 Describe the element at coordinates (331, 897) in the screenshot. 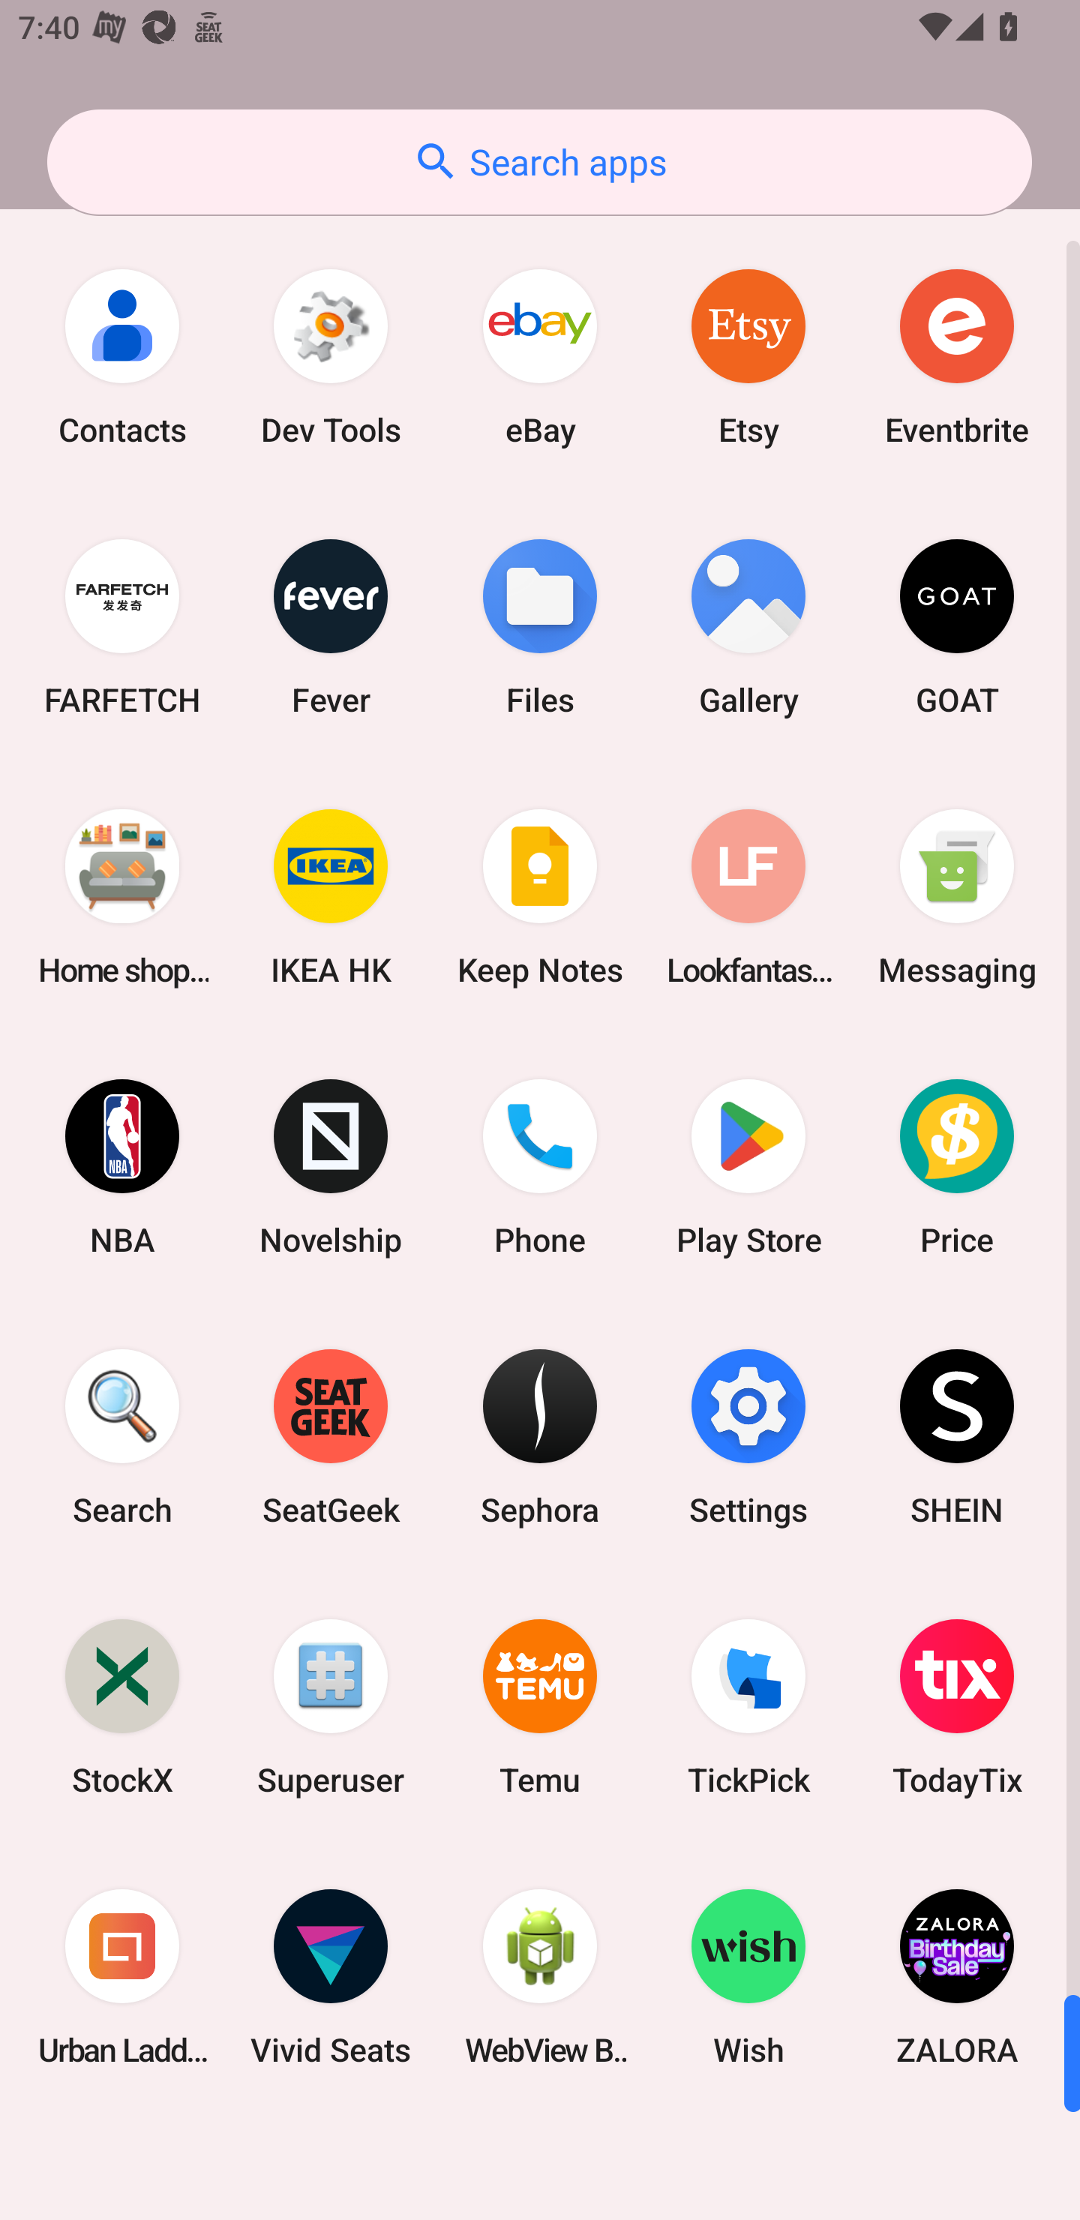

I see `IKEA HK` at that location.